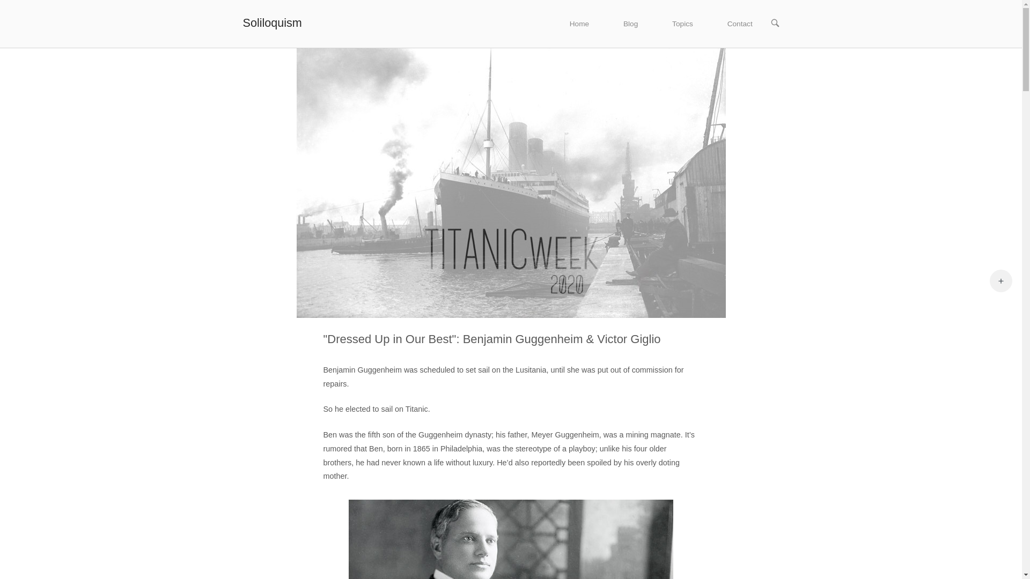 The height and width of the screenshot is (579, 1030). Describe the element at coordinates (740, 24) in the screenshot. I see `Contact` at that location.